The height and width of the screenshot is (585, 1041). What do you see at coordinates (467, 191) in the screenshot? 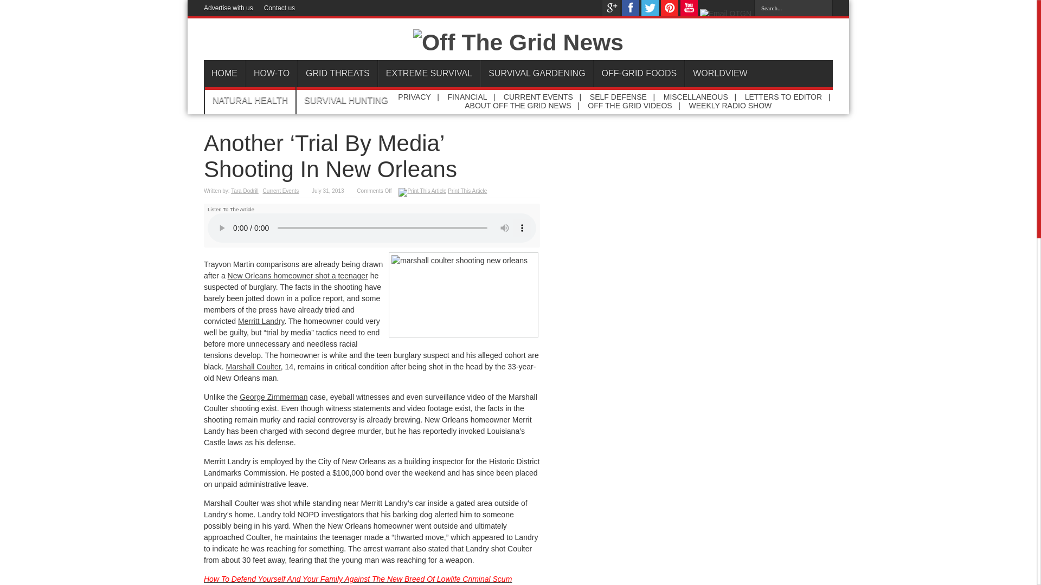
I see `Print This Article` at bounding box center [467, 191].